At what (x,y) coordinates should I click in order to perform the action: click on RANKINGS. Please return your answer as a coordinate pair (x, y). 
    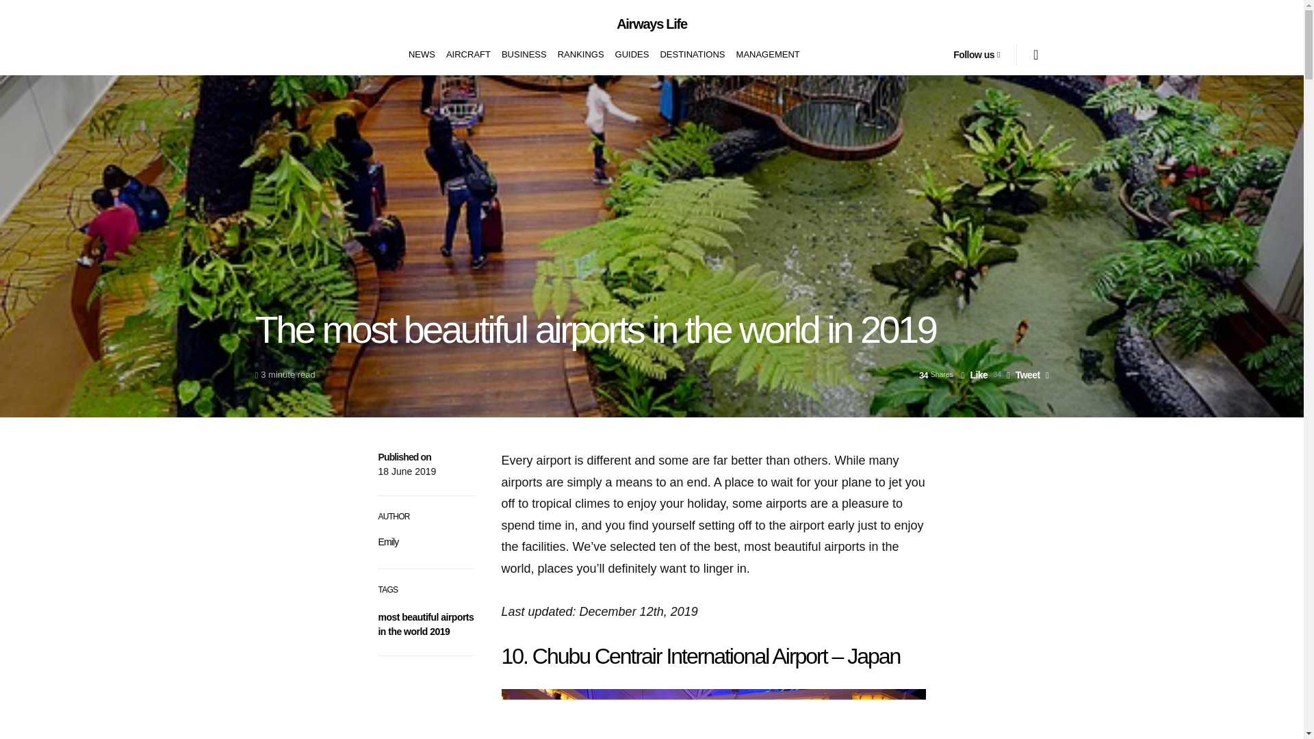
    Looking at the image, I should click on (580, 55).